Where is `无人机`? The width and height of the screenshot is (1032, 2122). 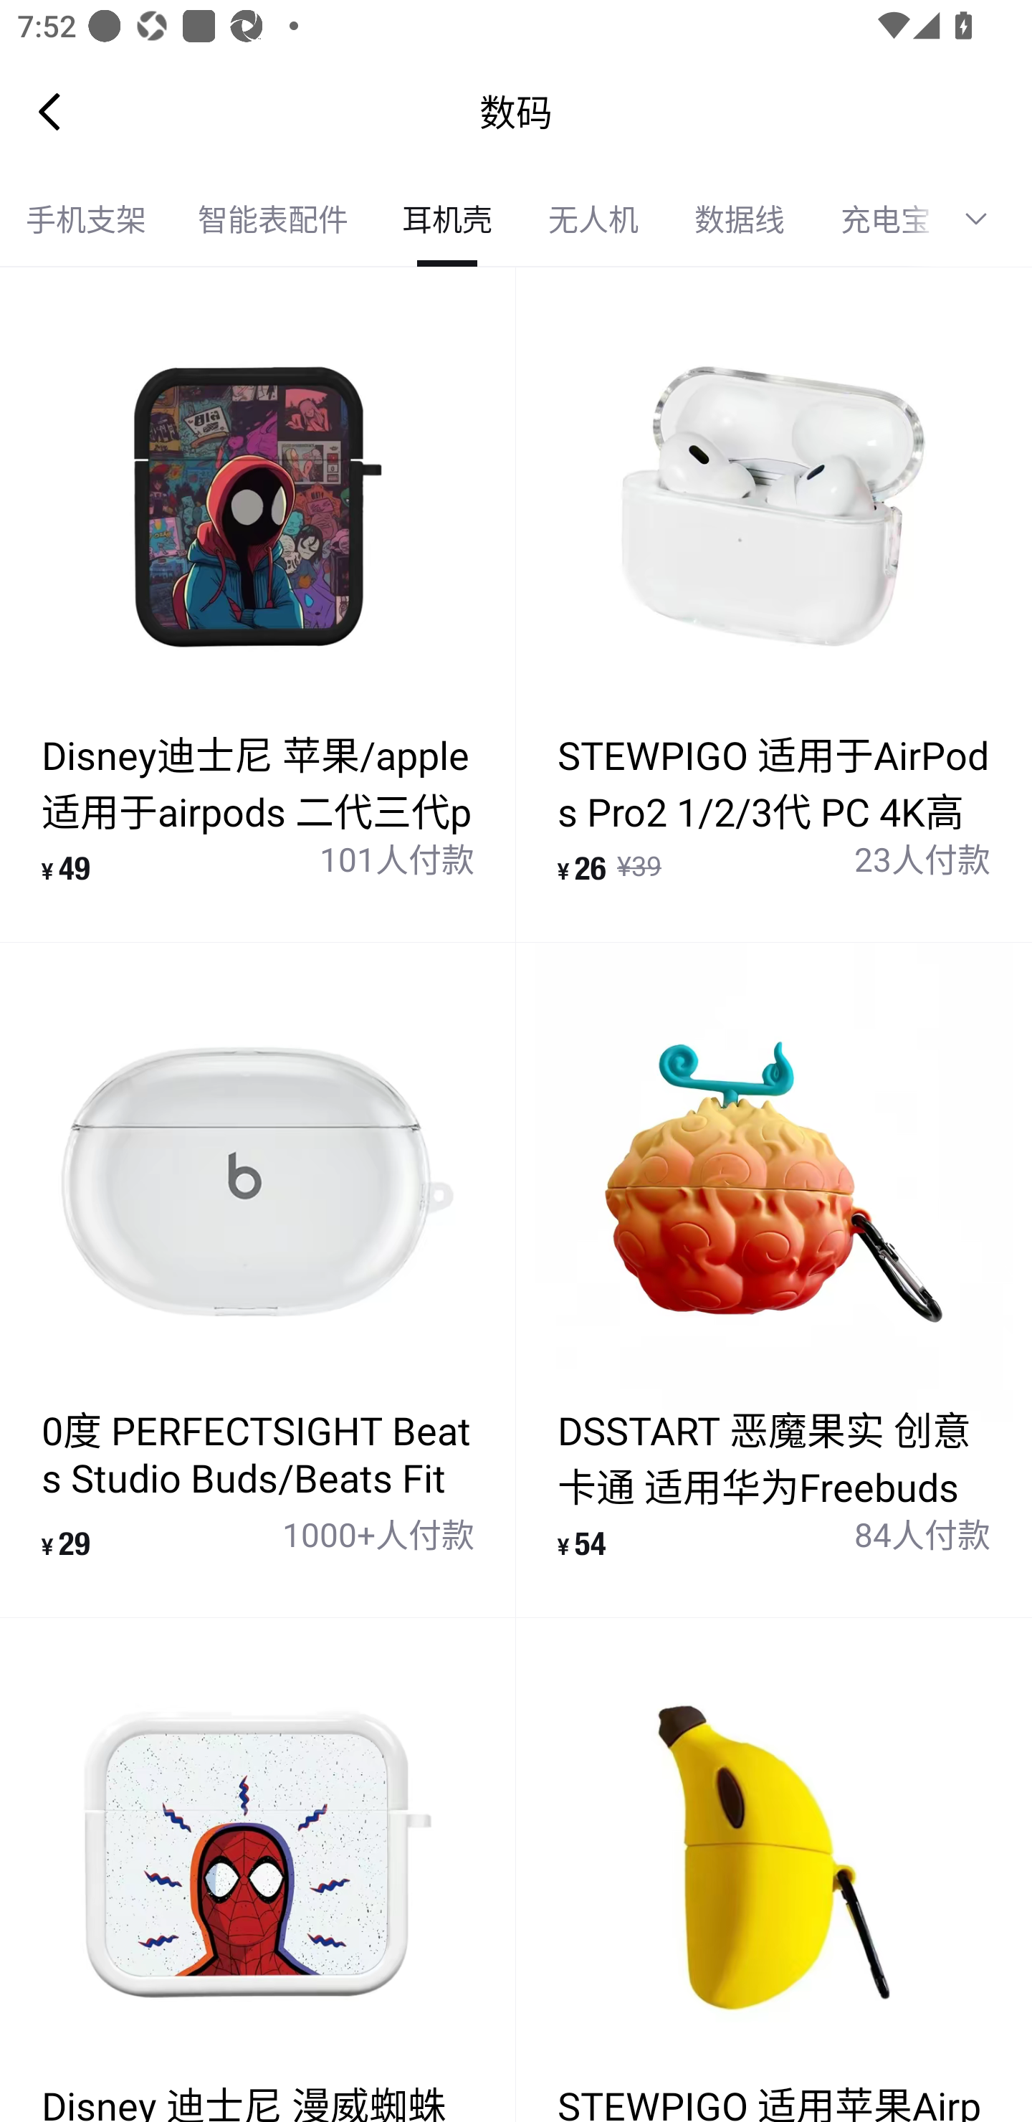 无人机 is located at coordinates (593, 219).